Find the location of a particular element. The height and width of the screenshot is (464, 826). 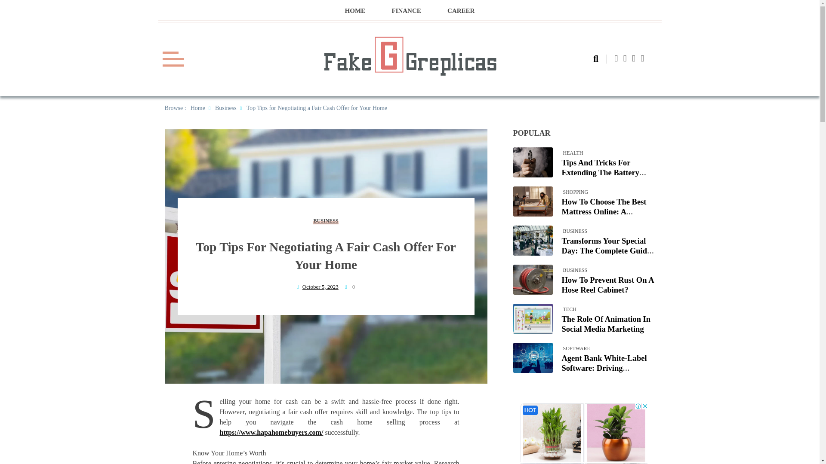

BUSINESS is located at coordinates (575, 231).